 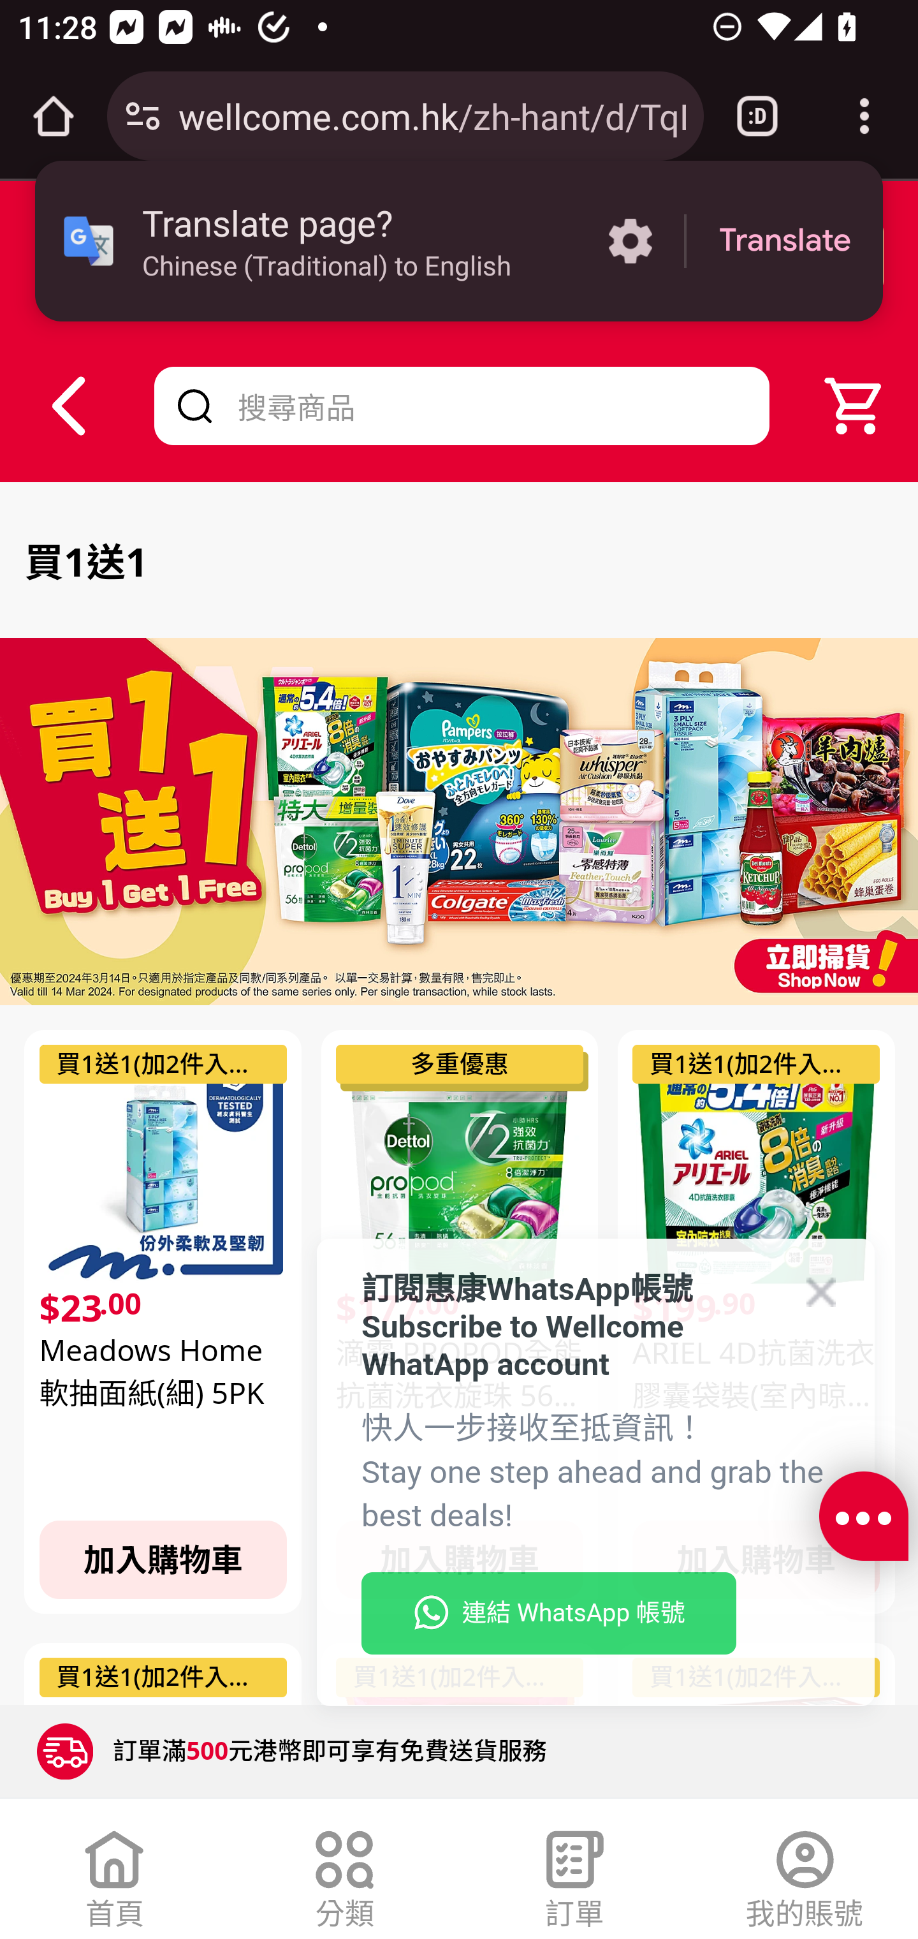 I want to click on wellcome.com.hk/zh-hant/d/TqD6IxbS3G.html, so click(x=432, y=115).